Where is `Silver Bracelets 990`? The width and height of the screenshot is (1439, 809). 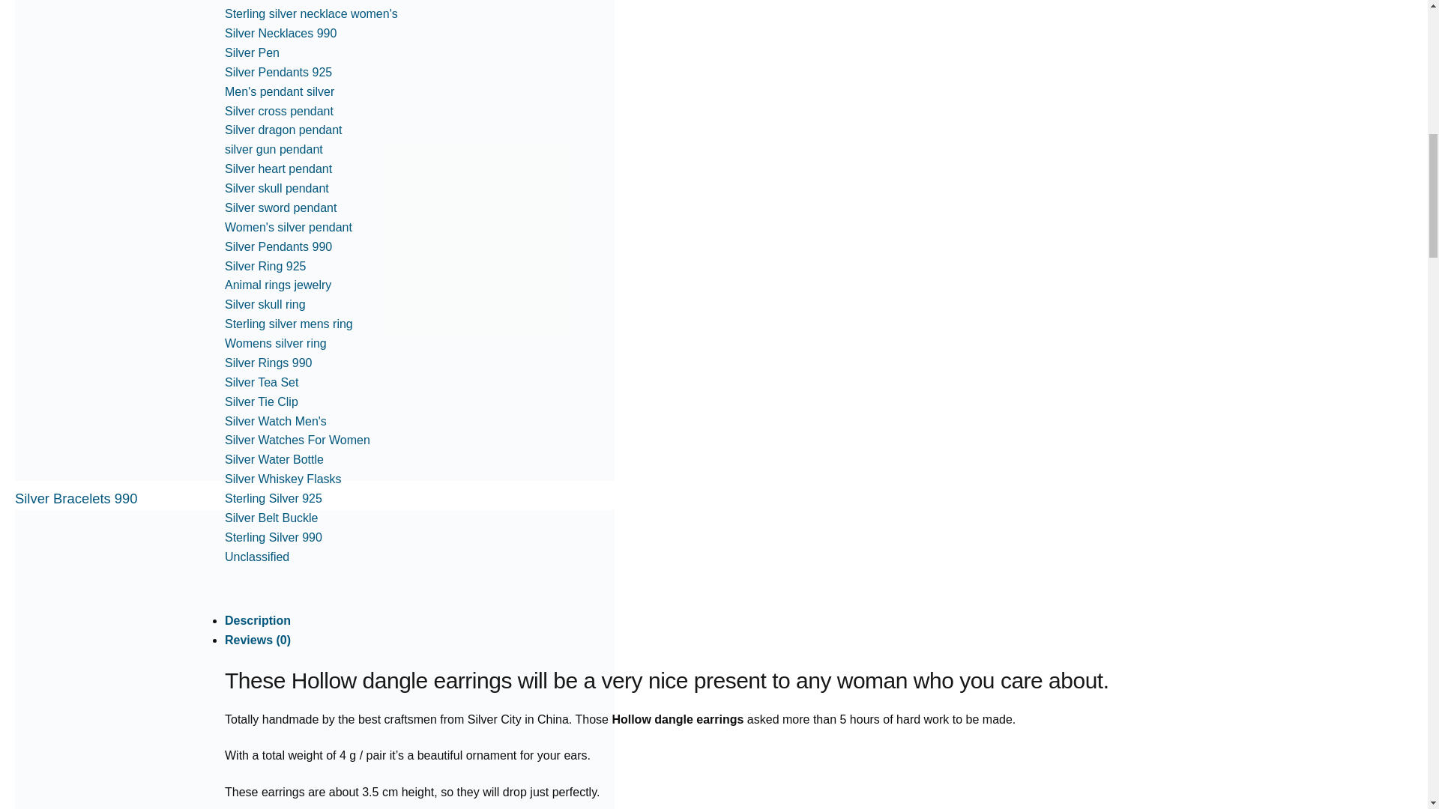 Silver Bracelets 990 is located at coordinates (76, 498).